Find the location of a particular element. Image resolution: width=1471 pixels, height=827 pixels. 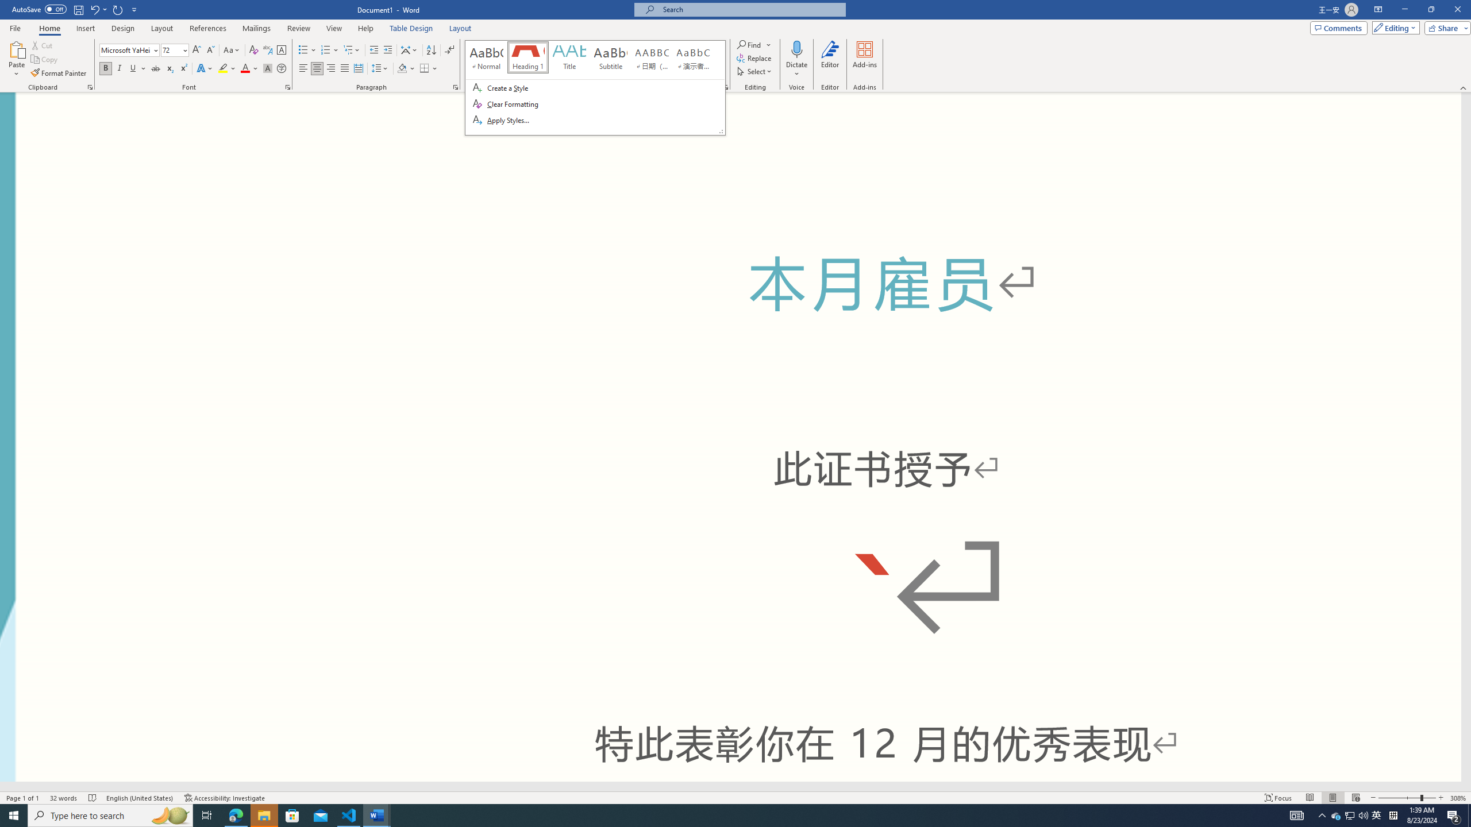

Type here to search is located at coordinates (110, 816).